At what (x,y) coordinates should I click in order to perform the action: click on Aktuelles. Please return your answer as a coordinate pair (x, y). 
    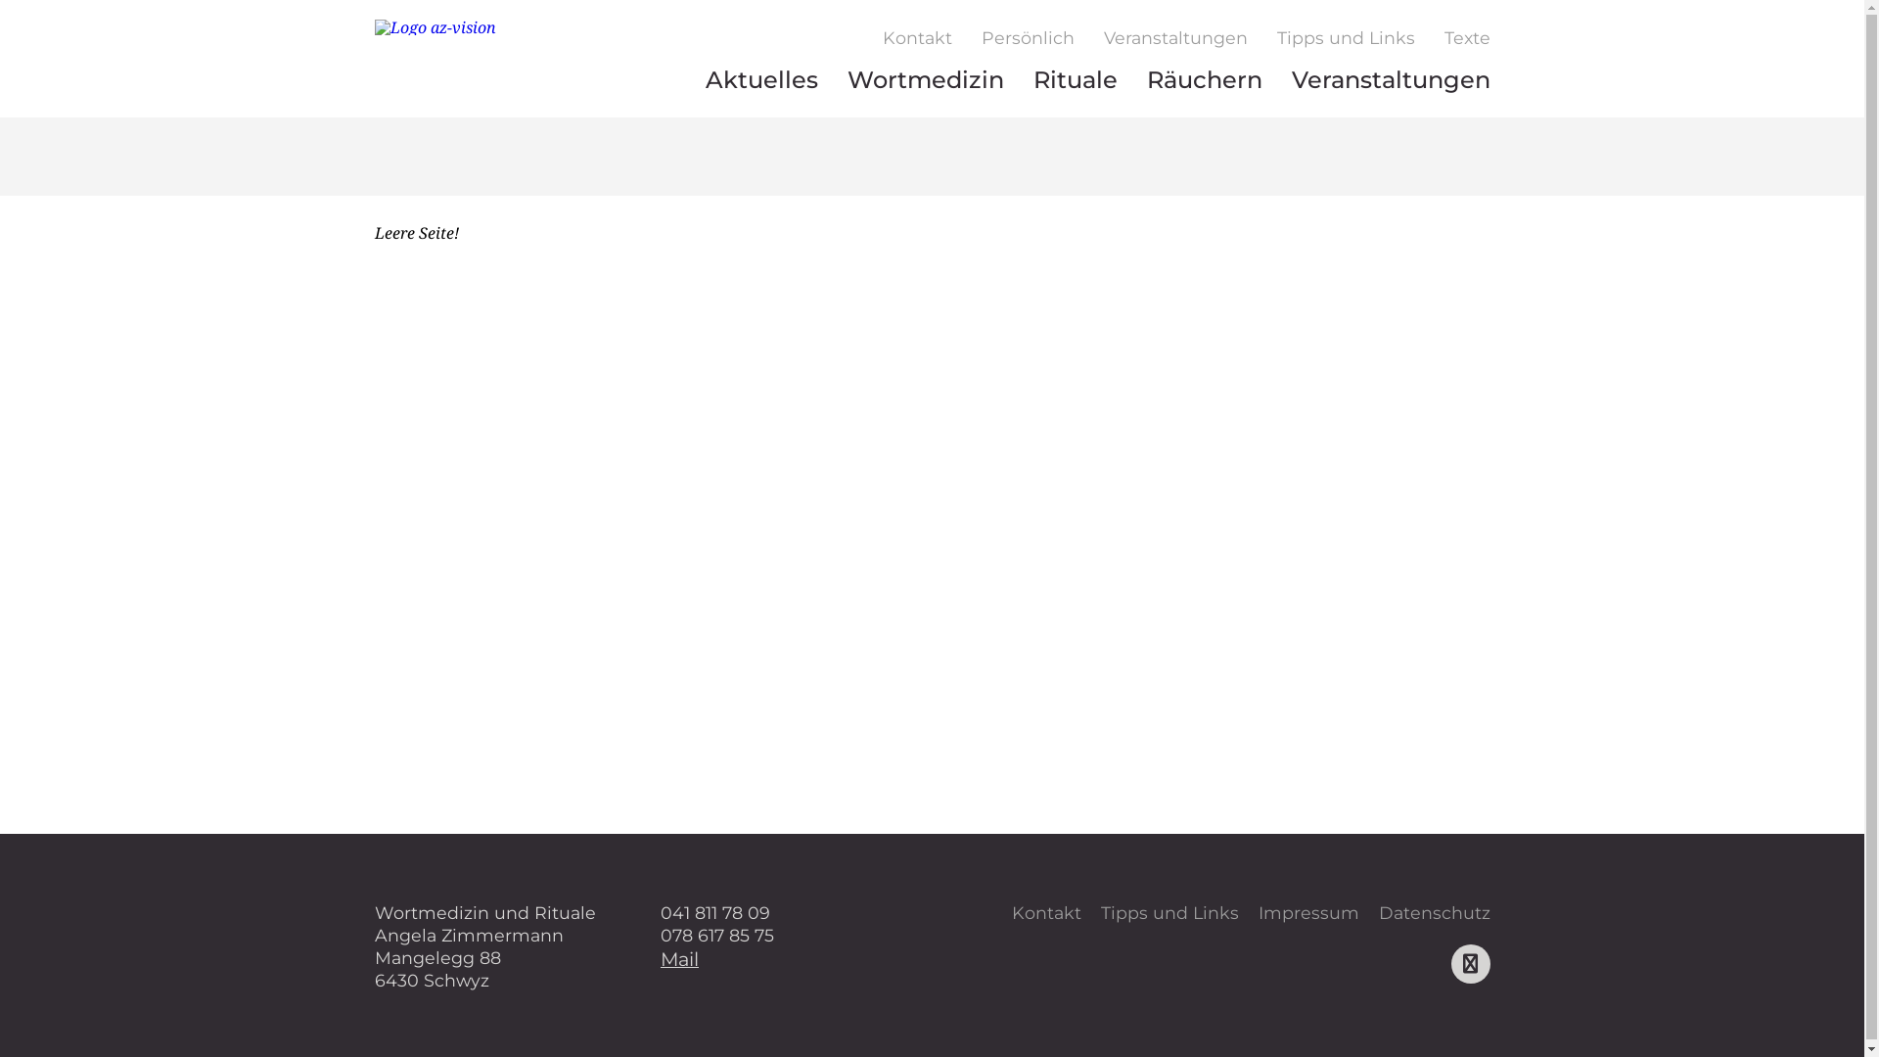
    Looking at the image, I should click on (761, 80).